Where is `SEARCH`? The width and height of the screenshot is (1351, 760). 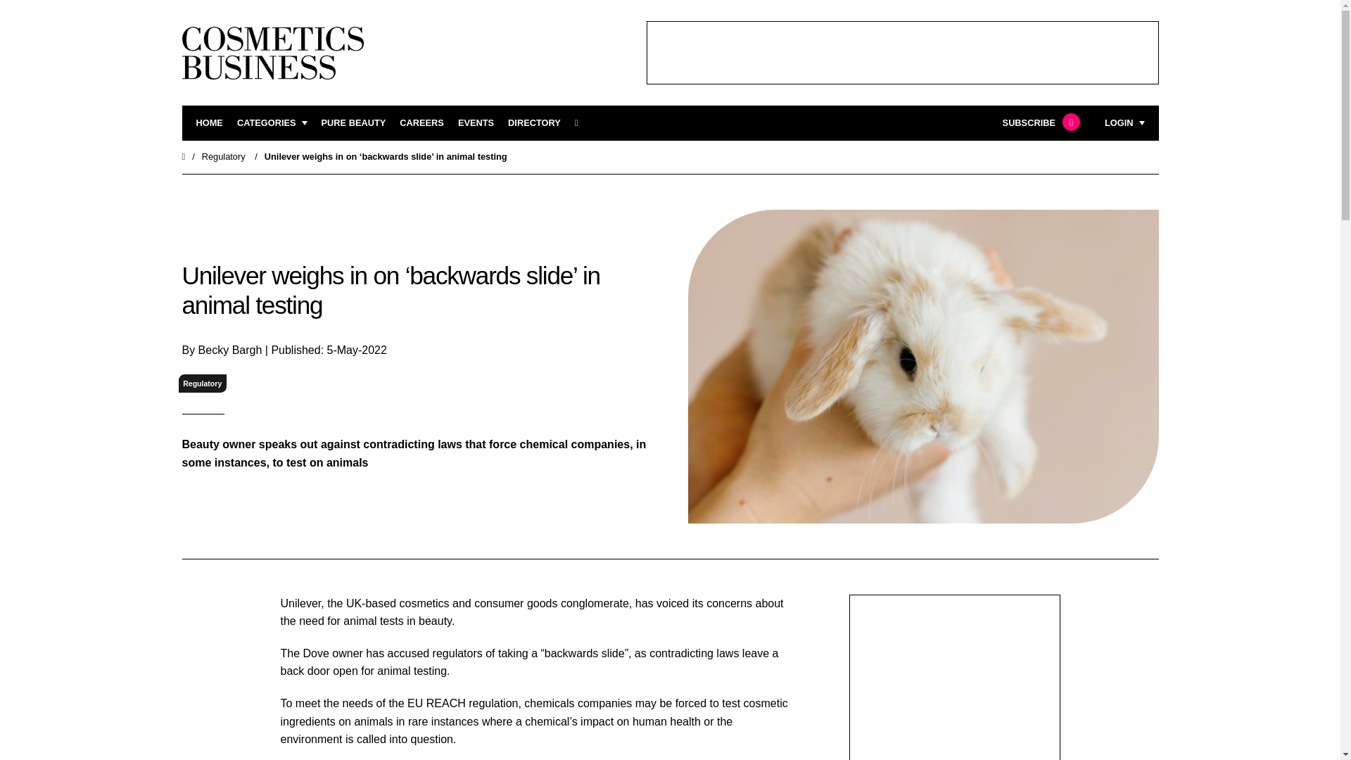
SEARCH is located at coordinates (581, 123).